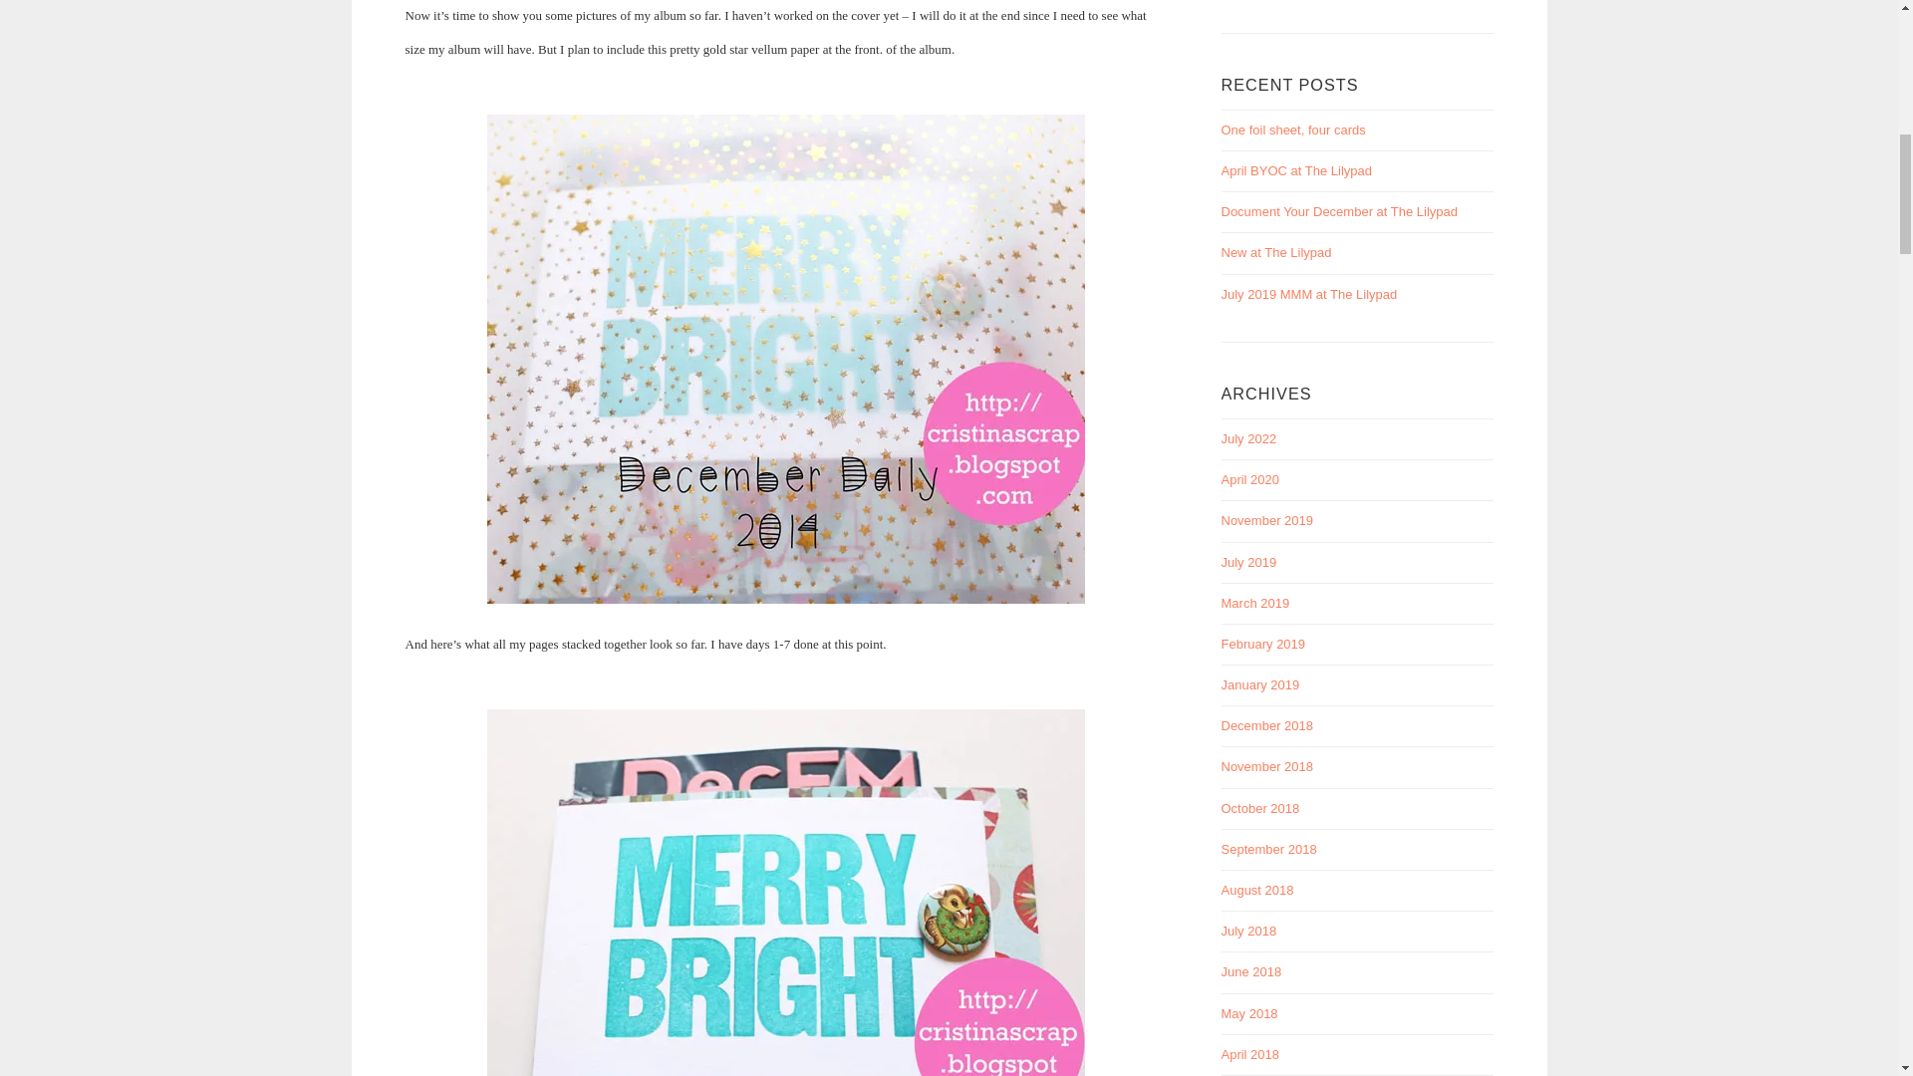 This screenshot has width=1913, height=1076. I want to click on New at The Lilypad, so click(1276, 253).